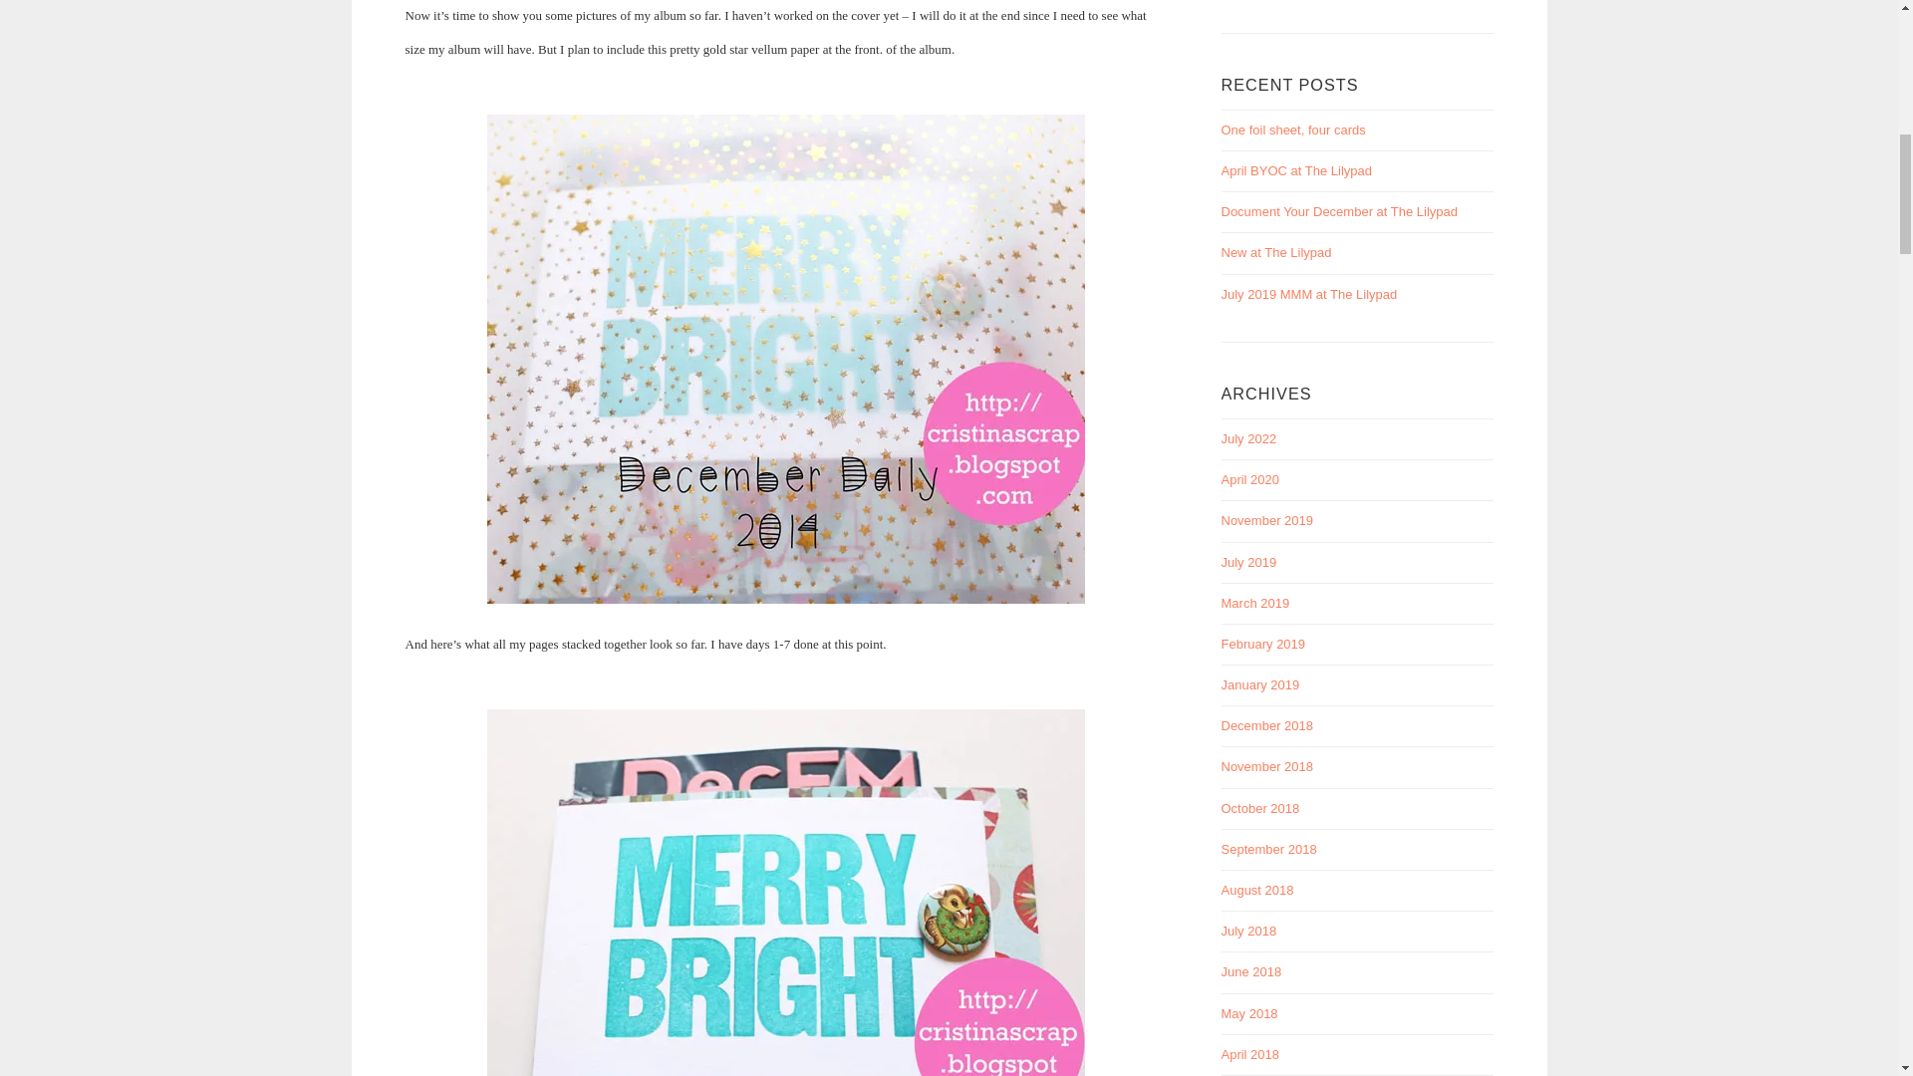 This screenshot has width=1913, height=1076. I want to click on New at The Lilypad, so click(1276, 253).